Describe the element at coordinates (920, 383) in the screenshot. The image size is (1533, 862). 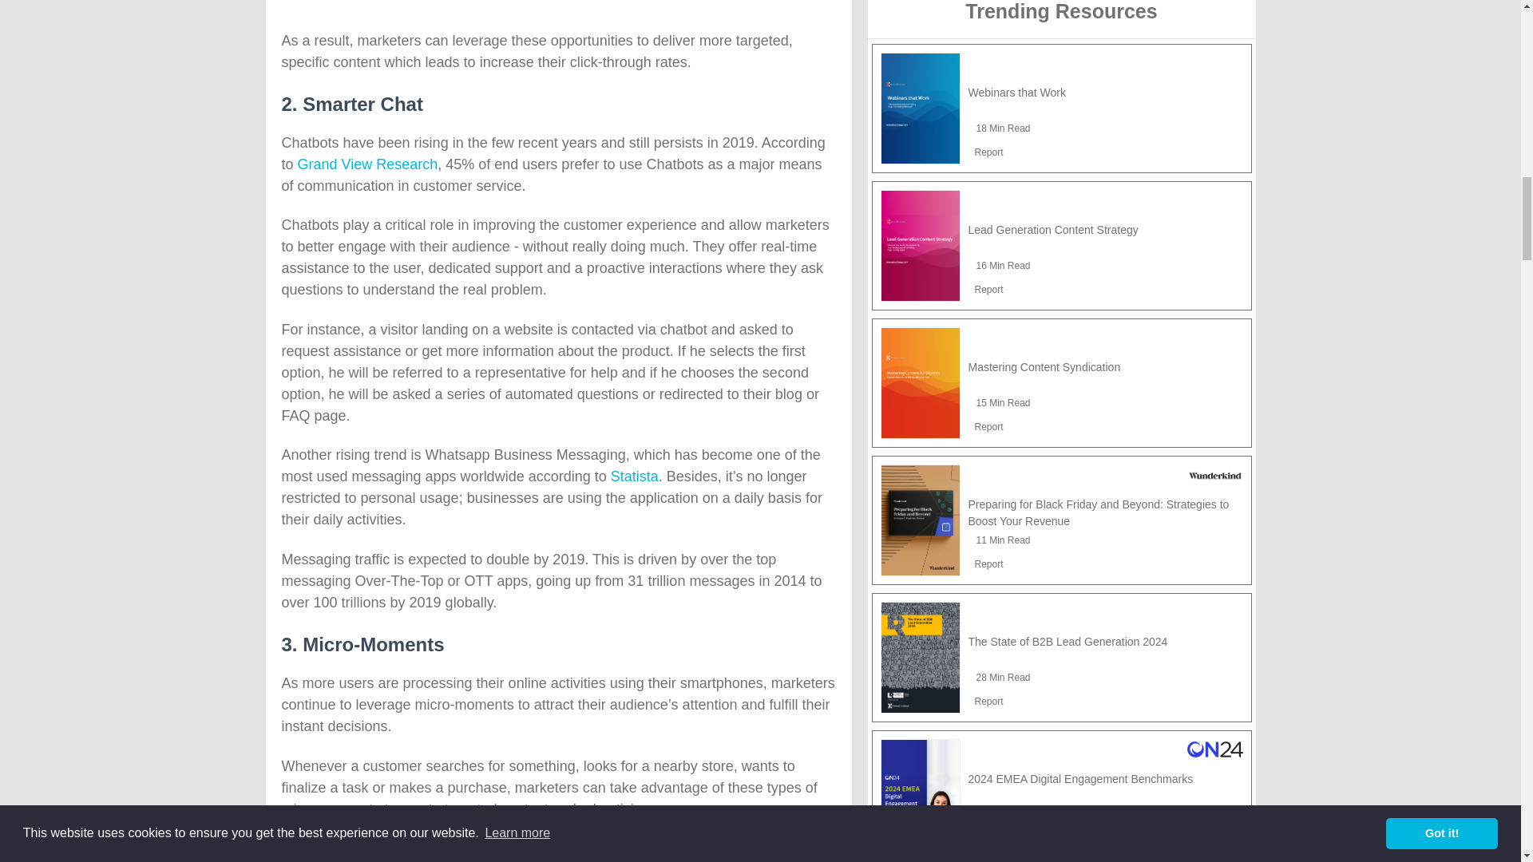
I see `Link to Mastering Content Syndication` at that location.